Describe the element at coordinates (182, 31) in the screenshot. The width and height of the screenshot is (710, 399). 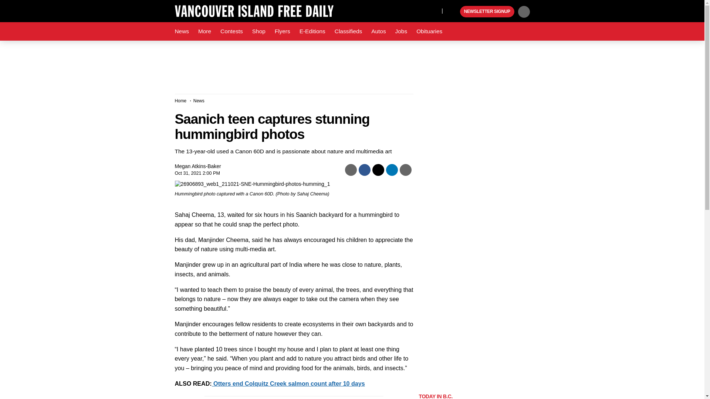
I see `News` at that location.